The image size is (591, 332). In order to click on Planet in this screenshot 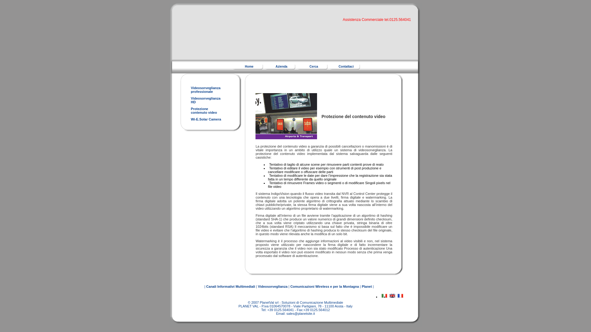, I will do `click(206, 89)`.